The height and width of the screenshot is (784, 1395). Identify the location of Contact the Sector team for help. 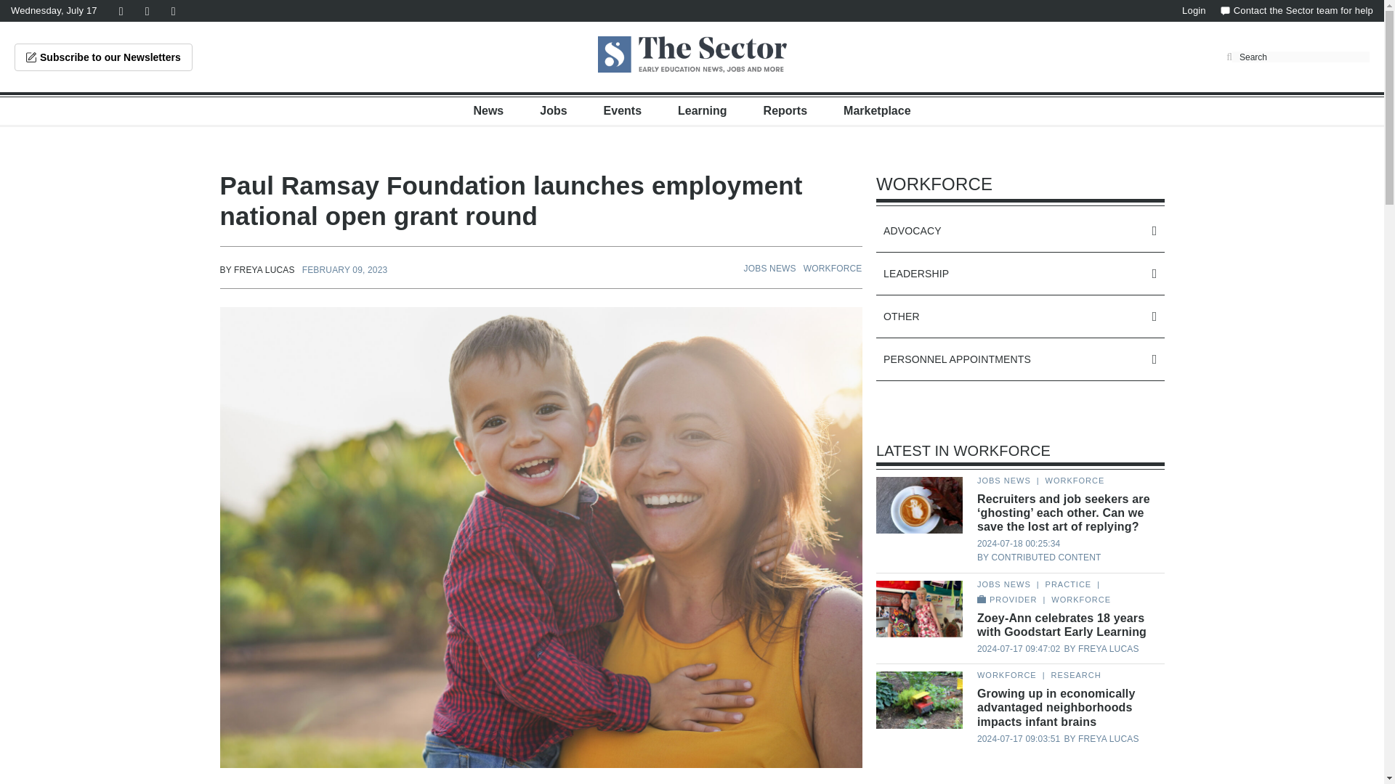
(1296, 11).